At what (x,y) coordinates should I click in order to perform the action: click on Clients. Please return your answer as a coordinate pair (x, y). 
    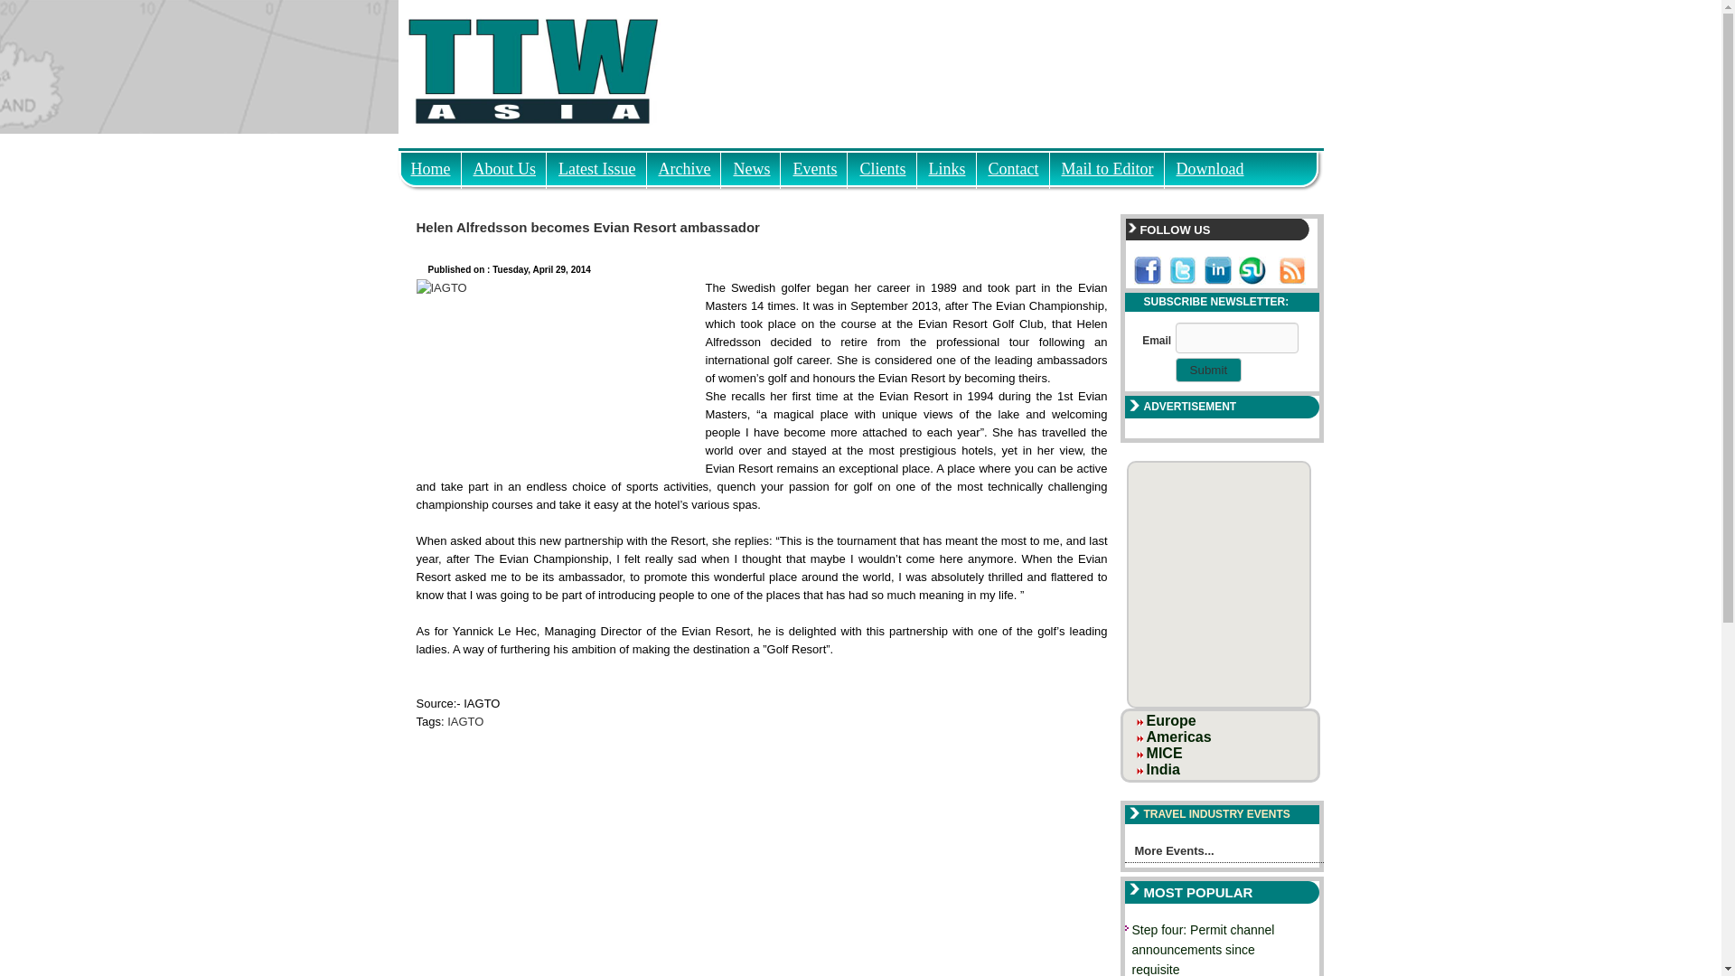
    Looking at the image, I should click on (882, 164).